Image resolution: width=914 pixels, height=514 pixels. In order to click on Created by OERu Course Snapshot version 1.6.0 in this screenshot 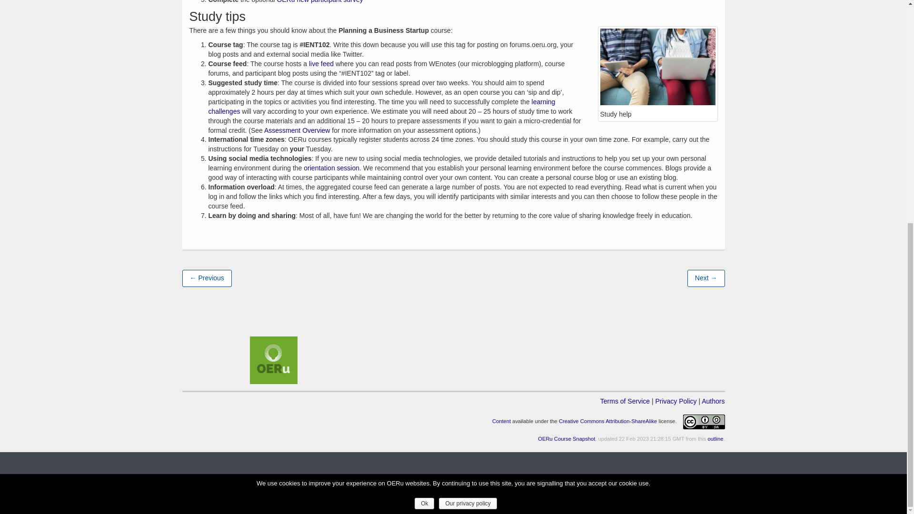, I will do `click(566, 438)`.